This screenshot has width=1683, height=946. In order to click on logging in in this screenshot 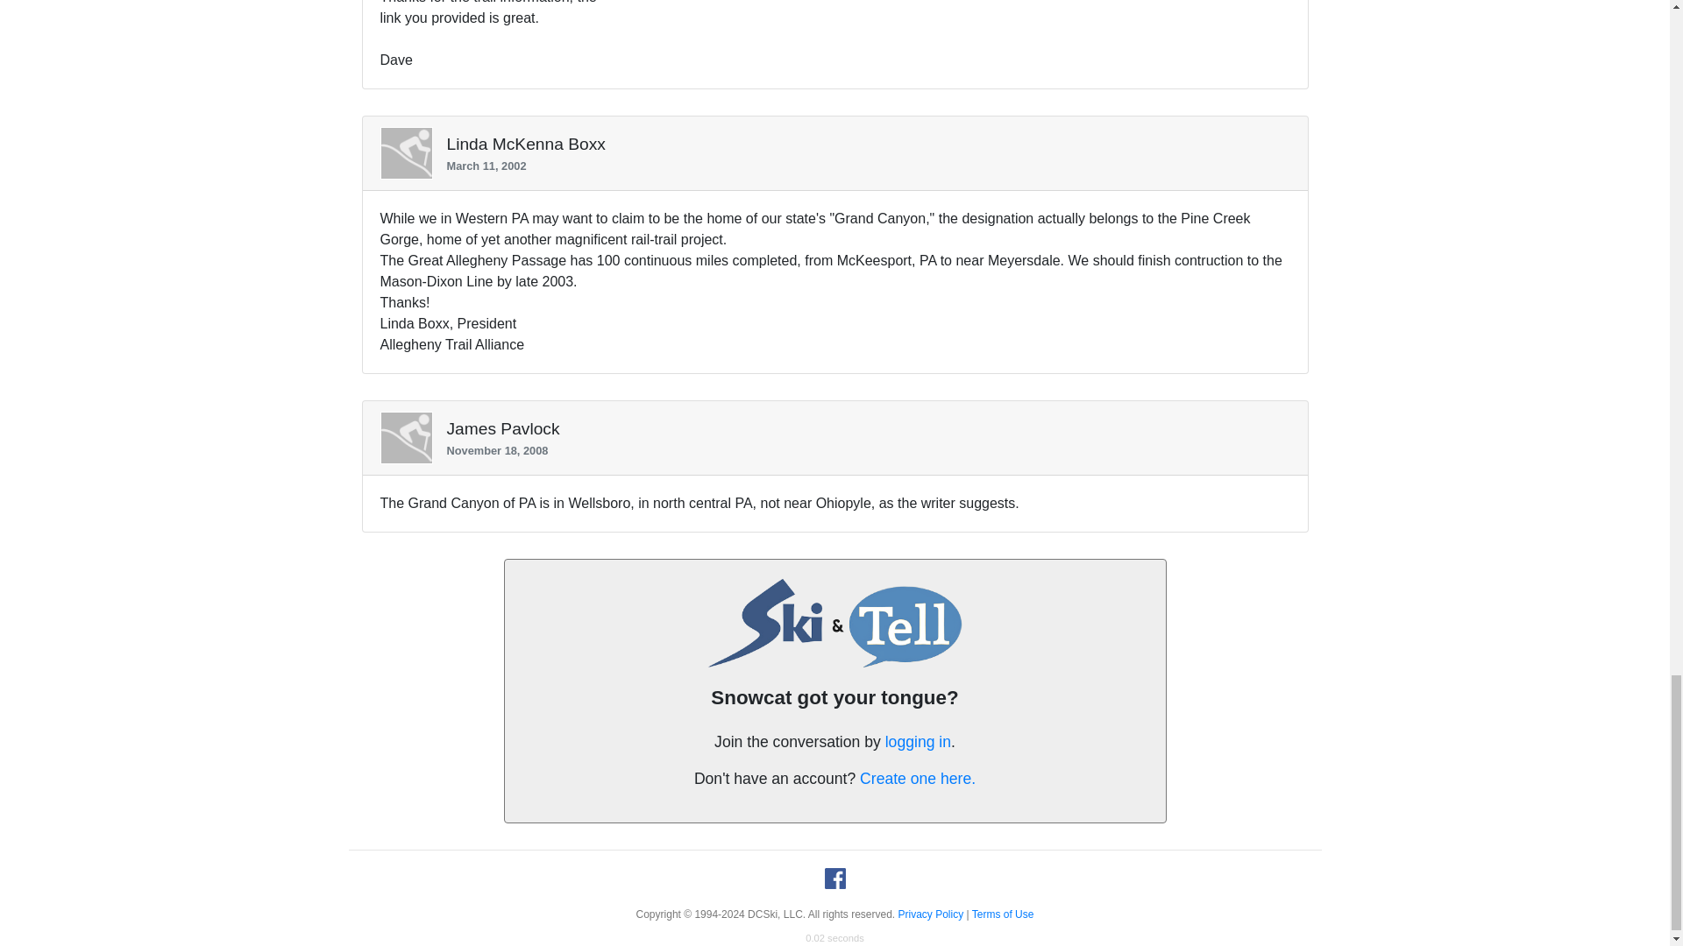, I will do `click(917, 742)`.